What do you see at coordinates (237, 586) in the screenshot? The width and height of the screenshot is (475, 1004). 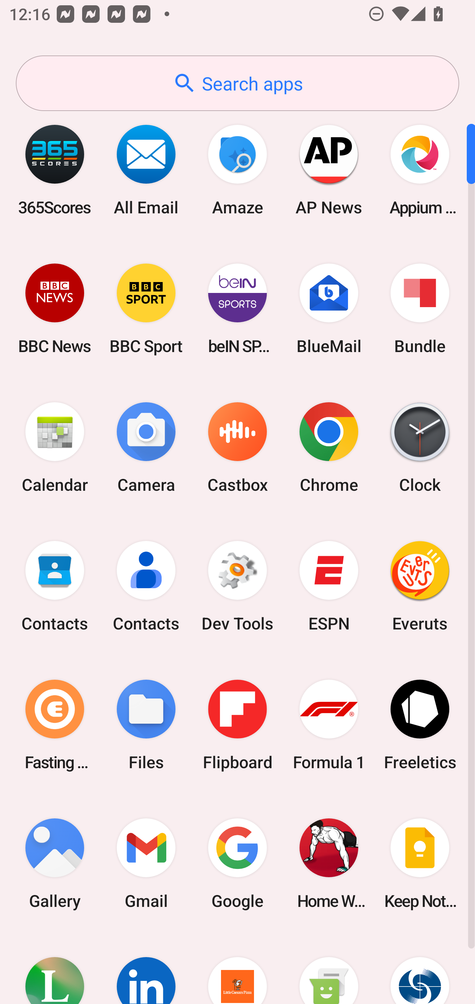 I see `Dev Tools` at bounding box center [237, 586].